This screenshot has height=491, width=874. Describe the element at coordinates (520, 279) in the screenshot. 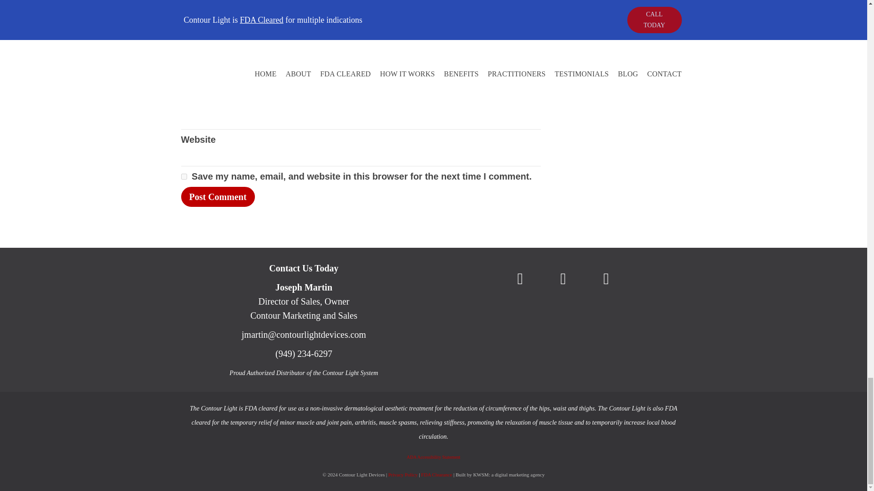

I see `Join Contour Light Devices on Facebook` at that location.